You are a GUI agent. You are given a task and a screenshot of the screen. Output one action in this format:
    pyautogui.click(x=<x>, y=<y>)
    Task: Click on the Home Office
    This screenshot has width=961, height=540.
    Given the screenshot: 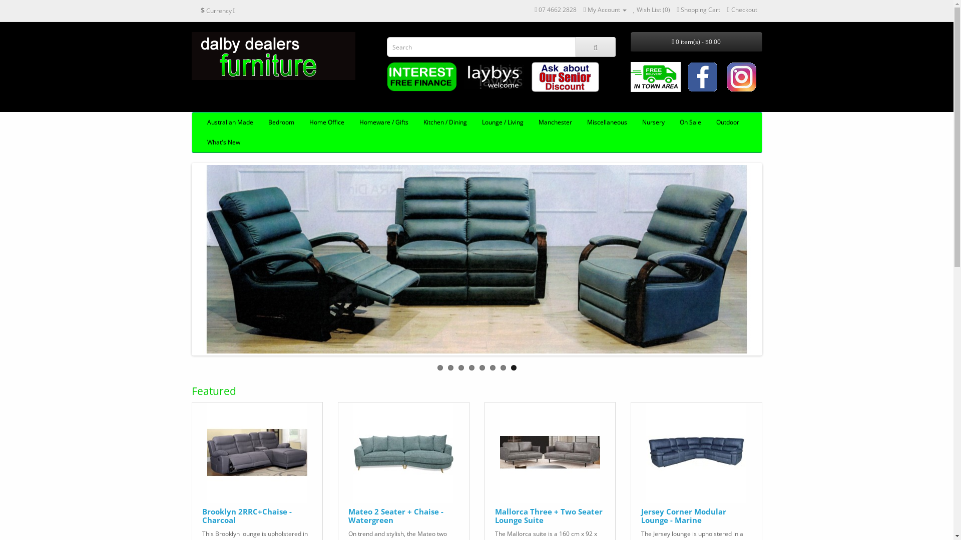 What is the action you would take?
    pyautogui.click(x=326, y=122)
    